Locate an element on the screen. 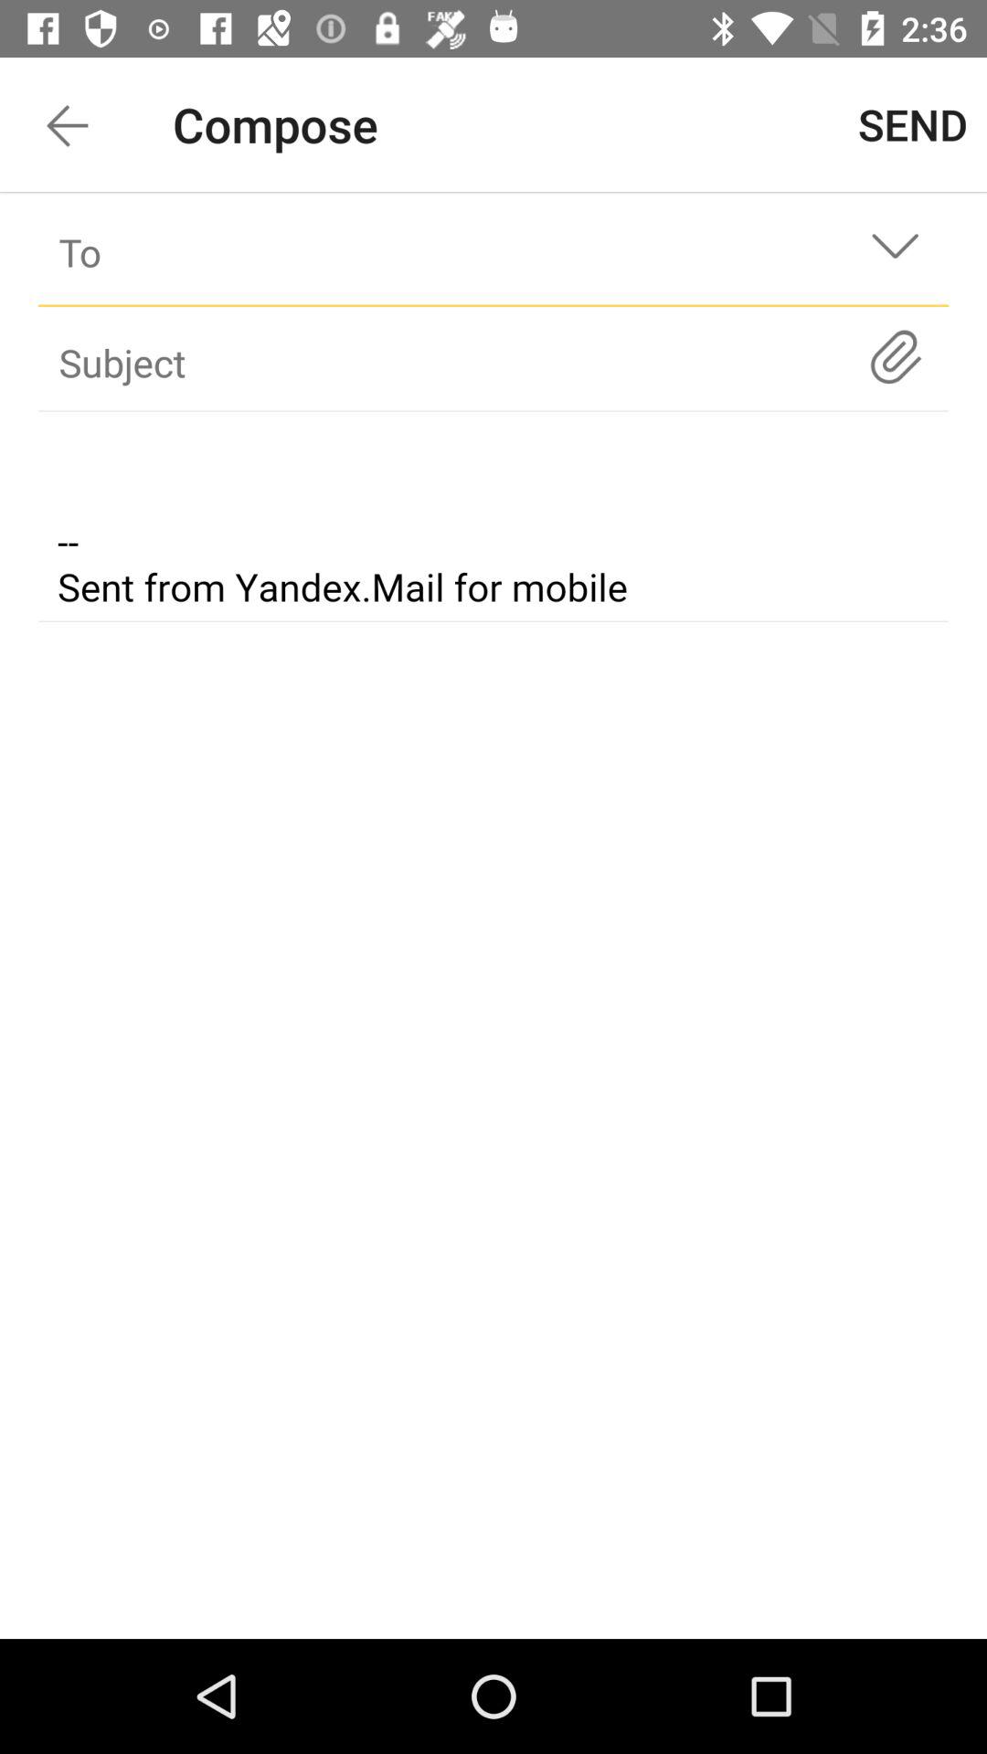 This screenshot has width=987, height=1754. subject option is located at coordinates (461, 362).